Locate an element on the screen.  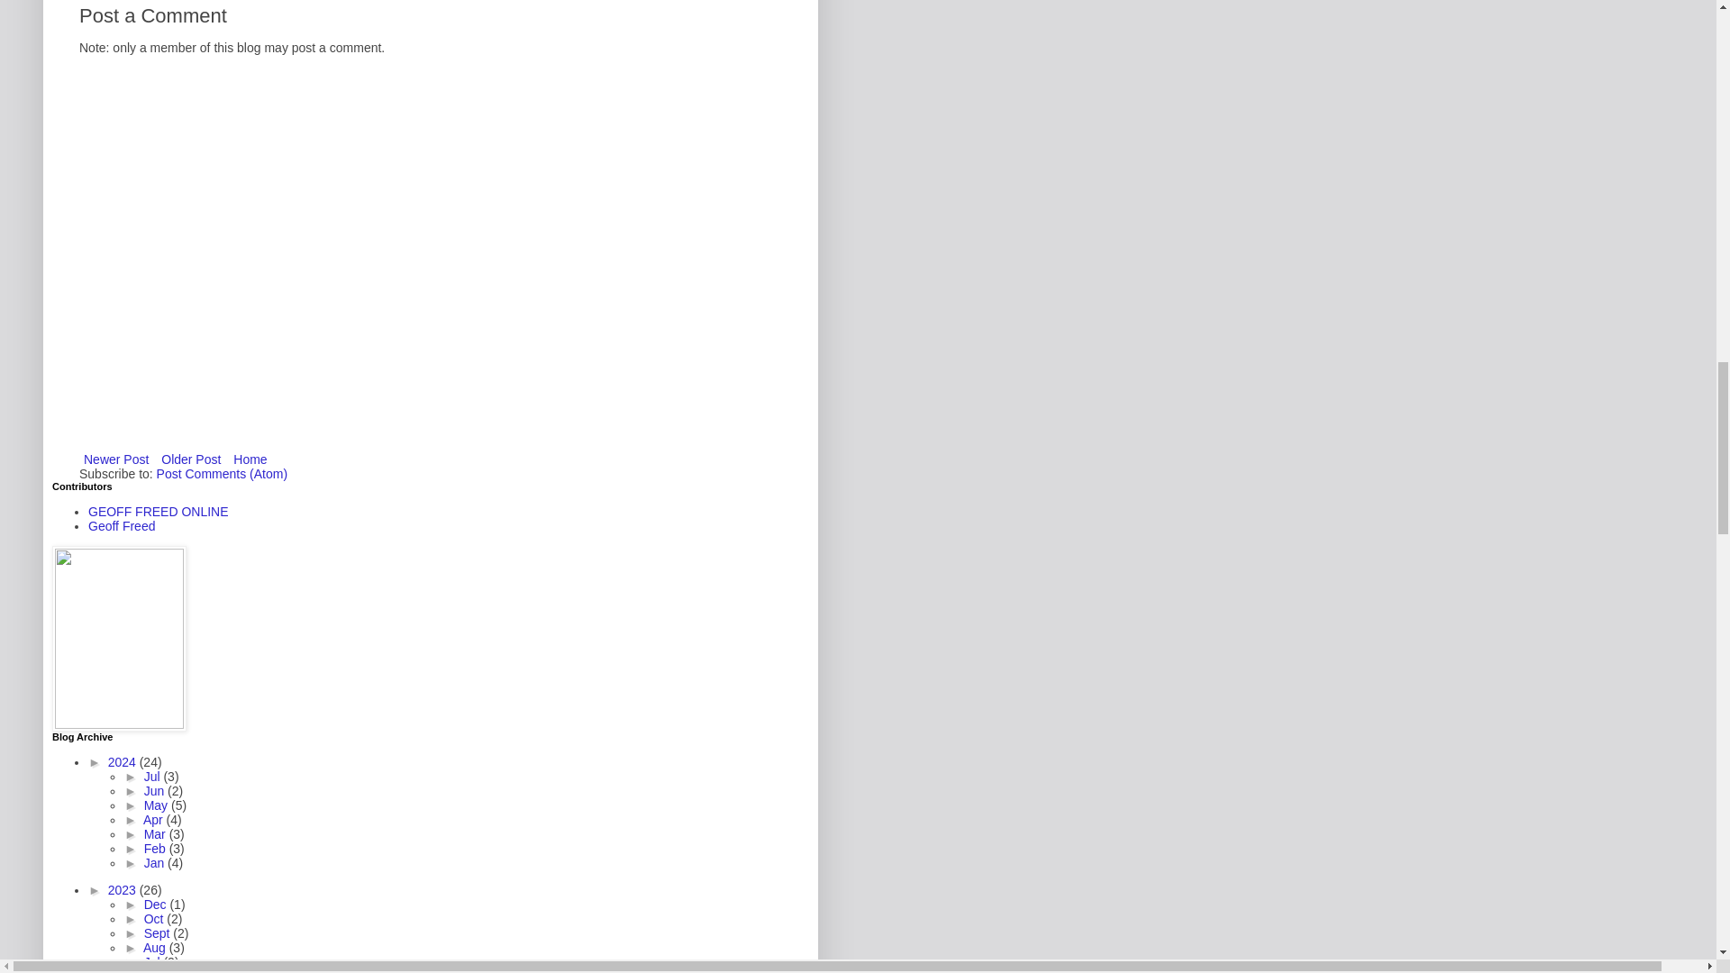
Feb is located at coordinates (157, 849).